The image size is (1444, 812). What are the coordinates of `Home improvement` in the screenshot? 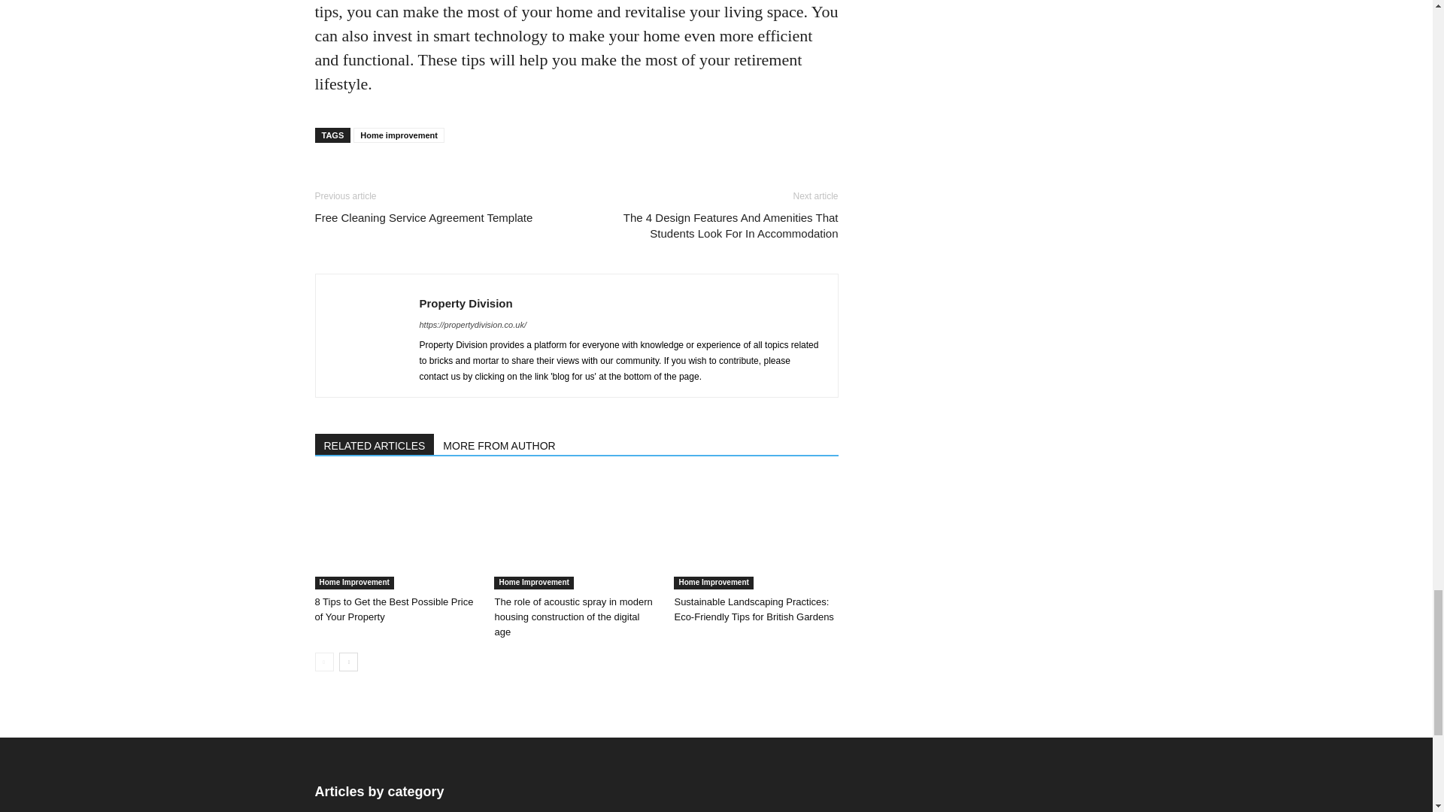 It's located at (399, 135).